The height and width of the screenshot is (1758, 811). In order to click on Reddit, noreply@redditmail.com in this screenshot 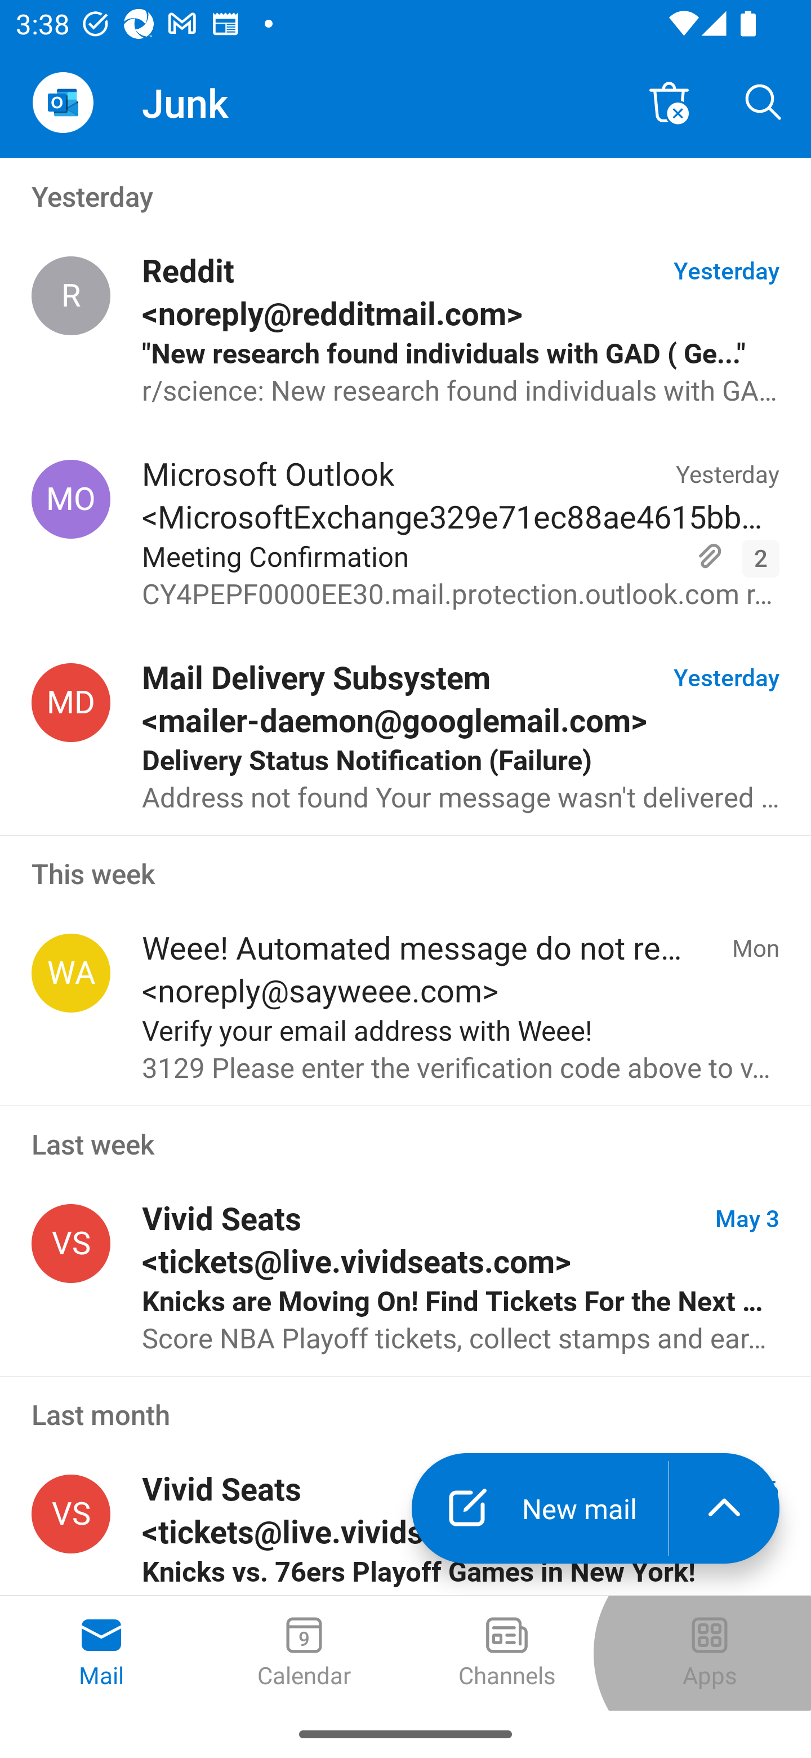, I will do `click(71, 296)`.